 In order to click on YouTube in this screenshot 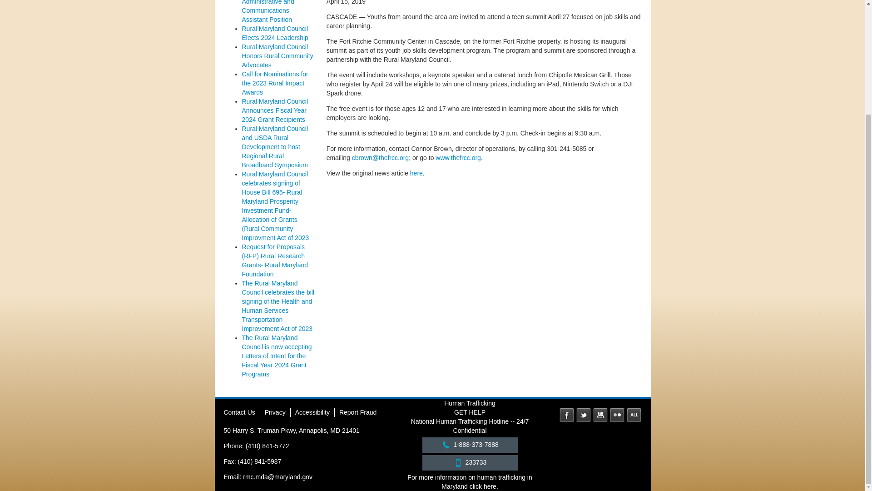, I will do `click(600, 415)`.